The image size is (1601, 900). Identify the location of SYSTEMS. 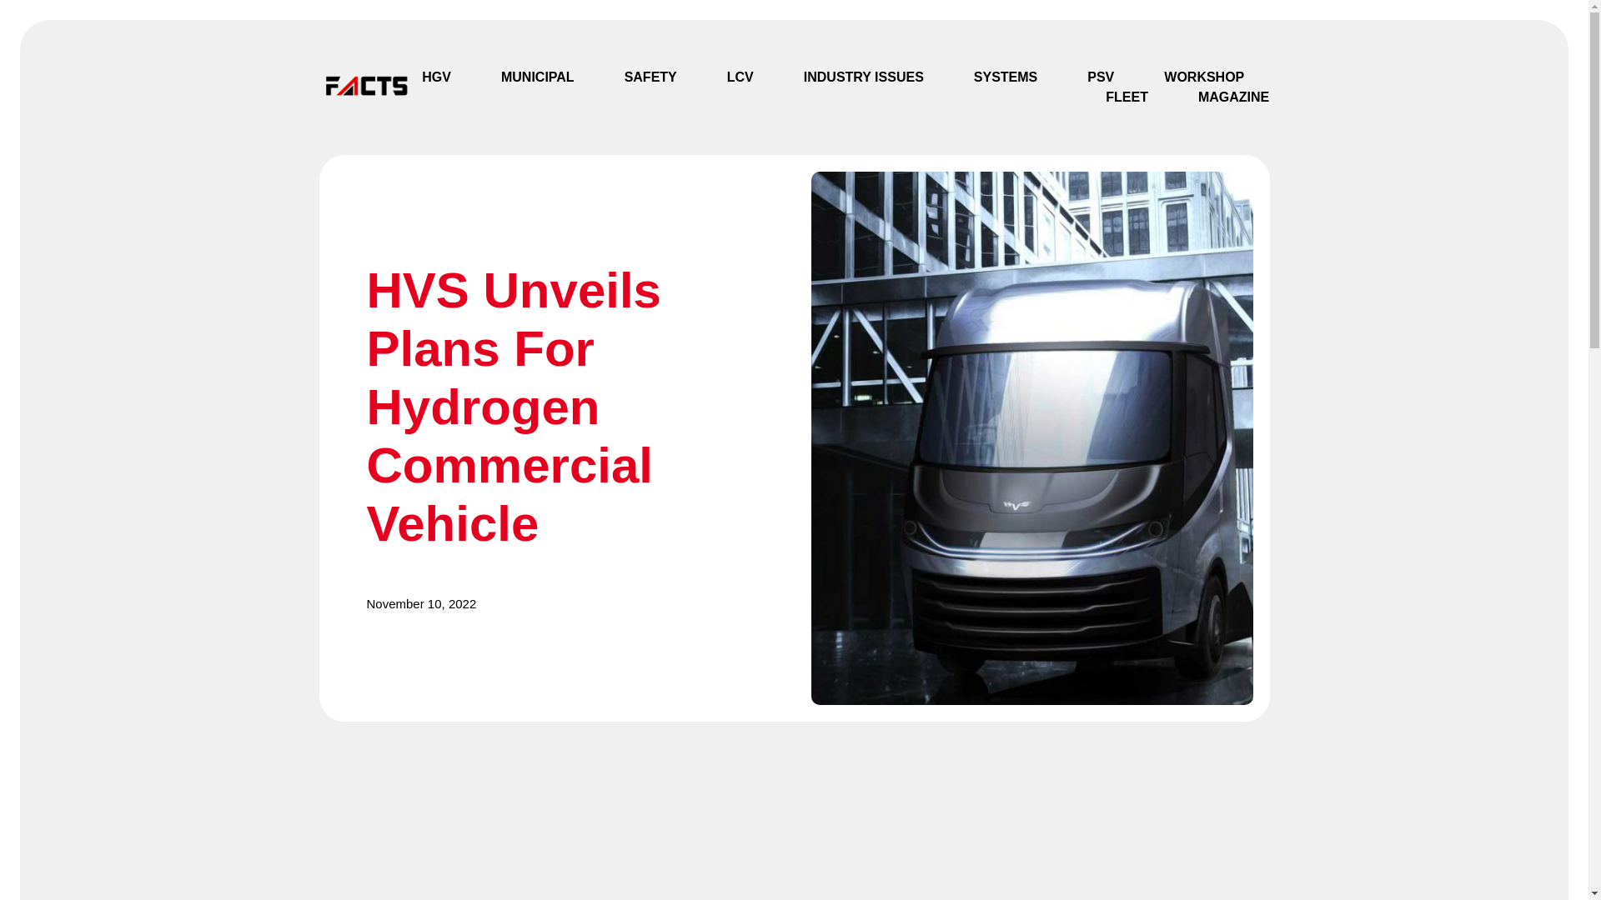
(1006, 77).